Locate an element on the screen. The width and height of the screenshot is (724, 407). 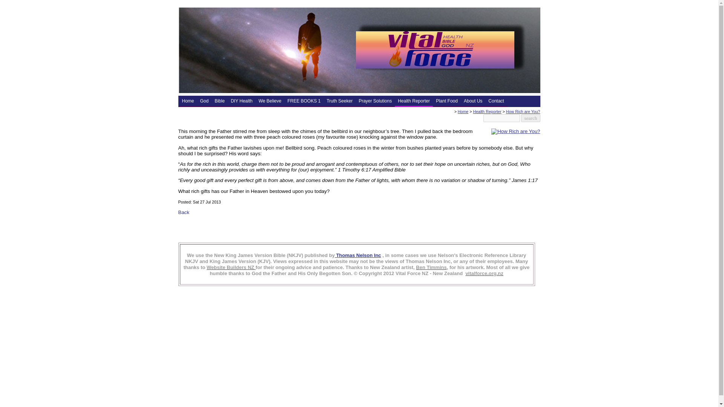
How Rich are You? is located at coordinates (516, 131).